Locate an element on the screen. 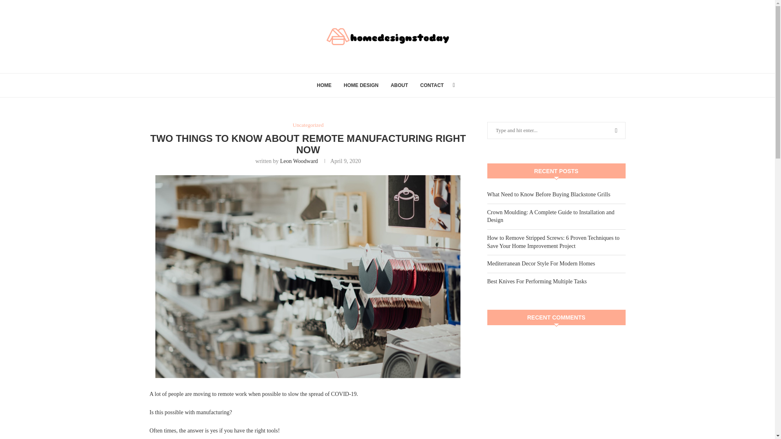 This screenshot has width=781, height=439. Uncategorized is located at coordinates (308, 125).